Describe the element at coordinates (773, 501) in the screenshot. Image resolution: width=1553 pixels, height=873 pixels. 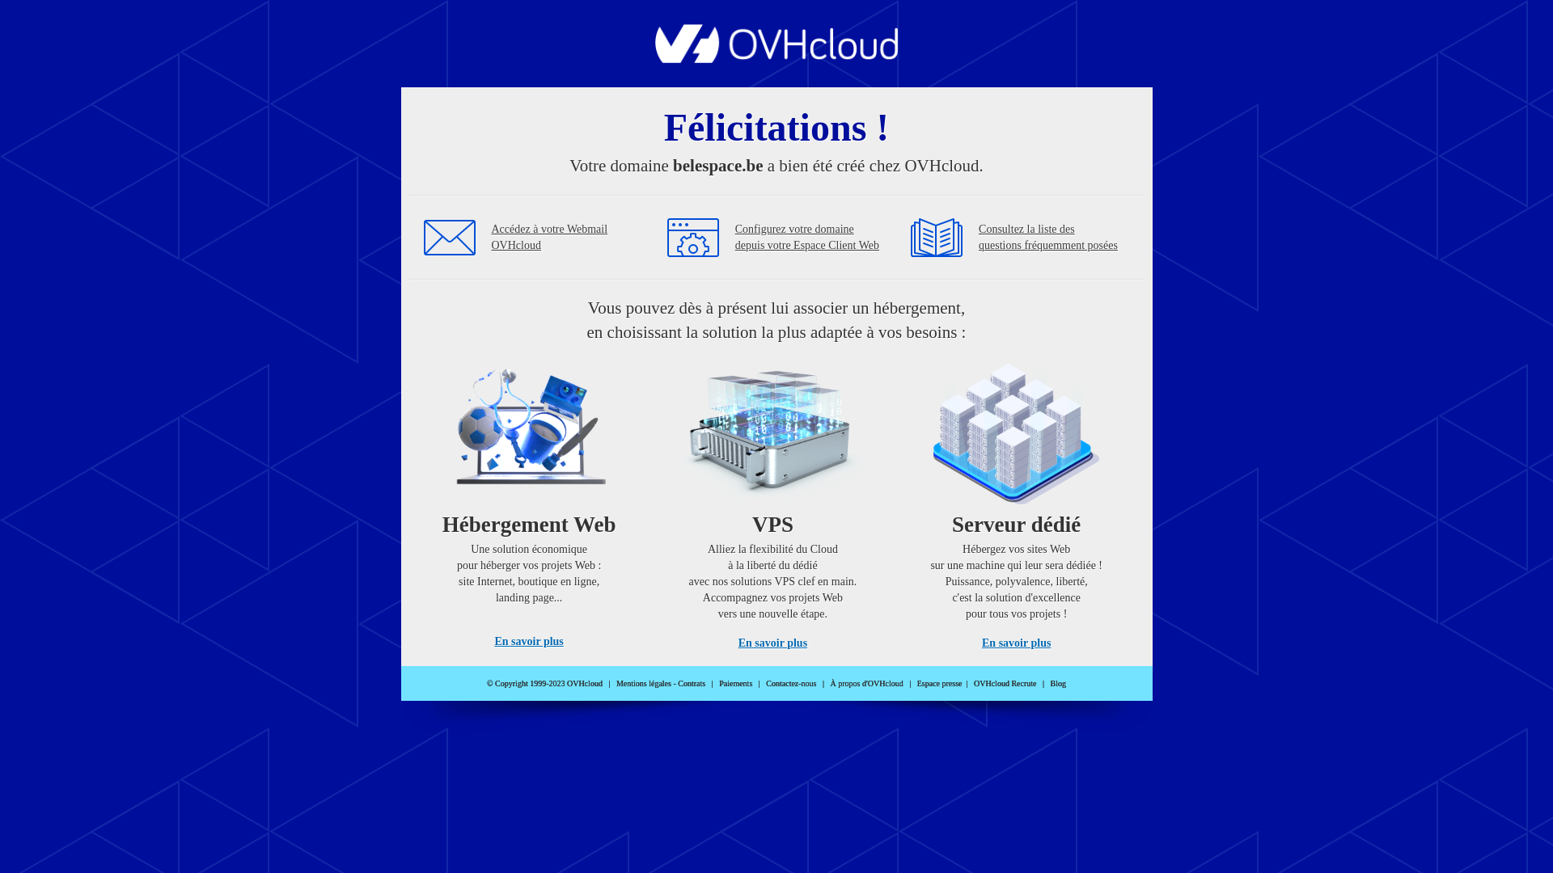
I see `VPS` at that location.